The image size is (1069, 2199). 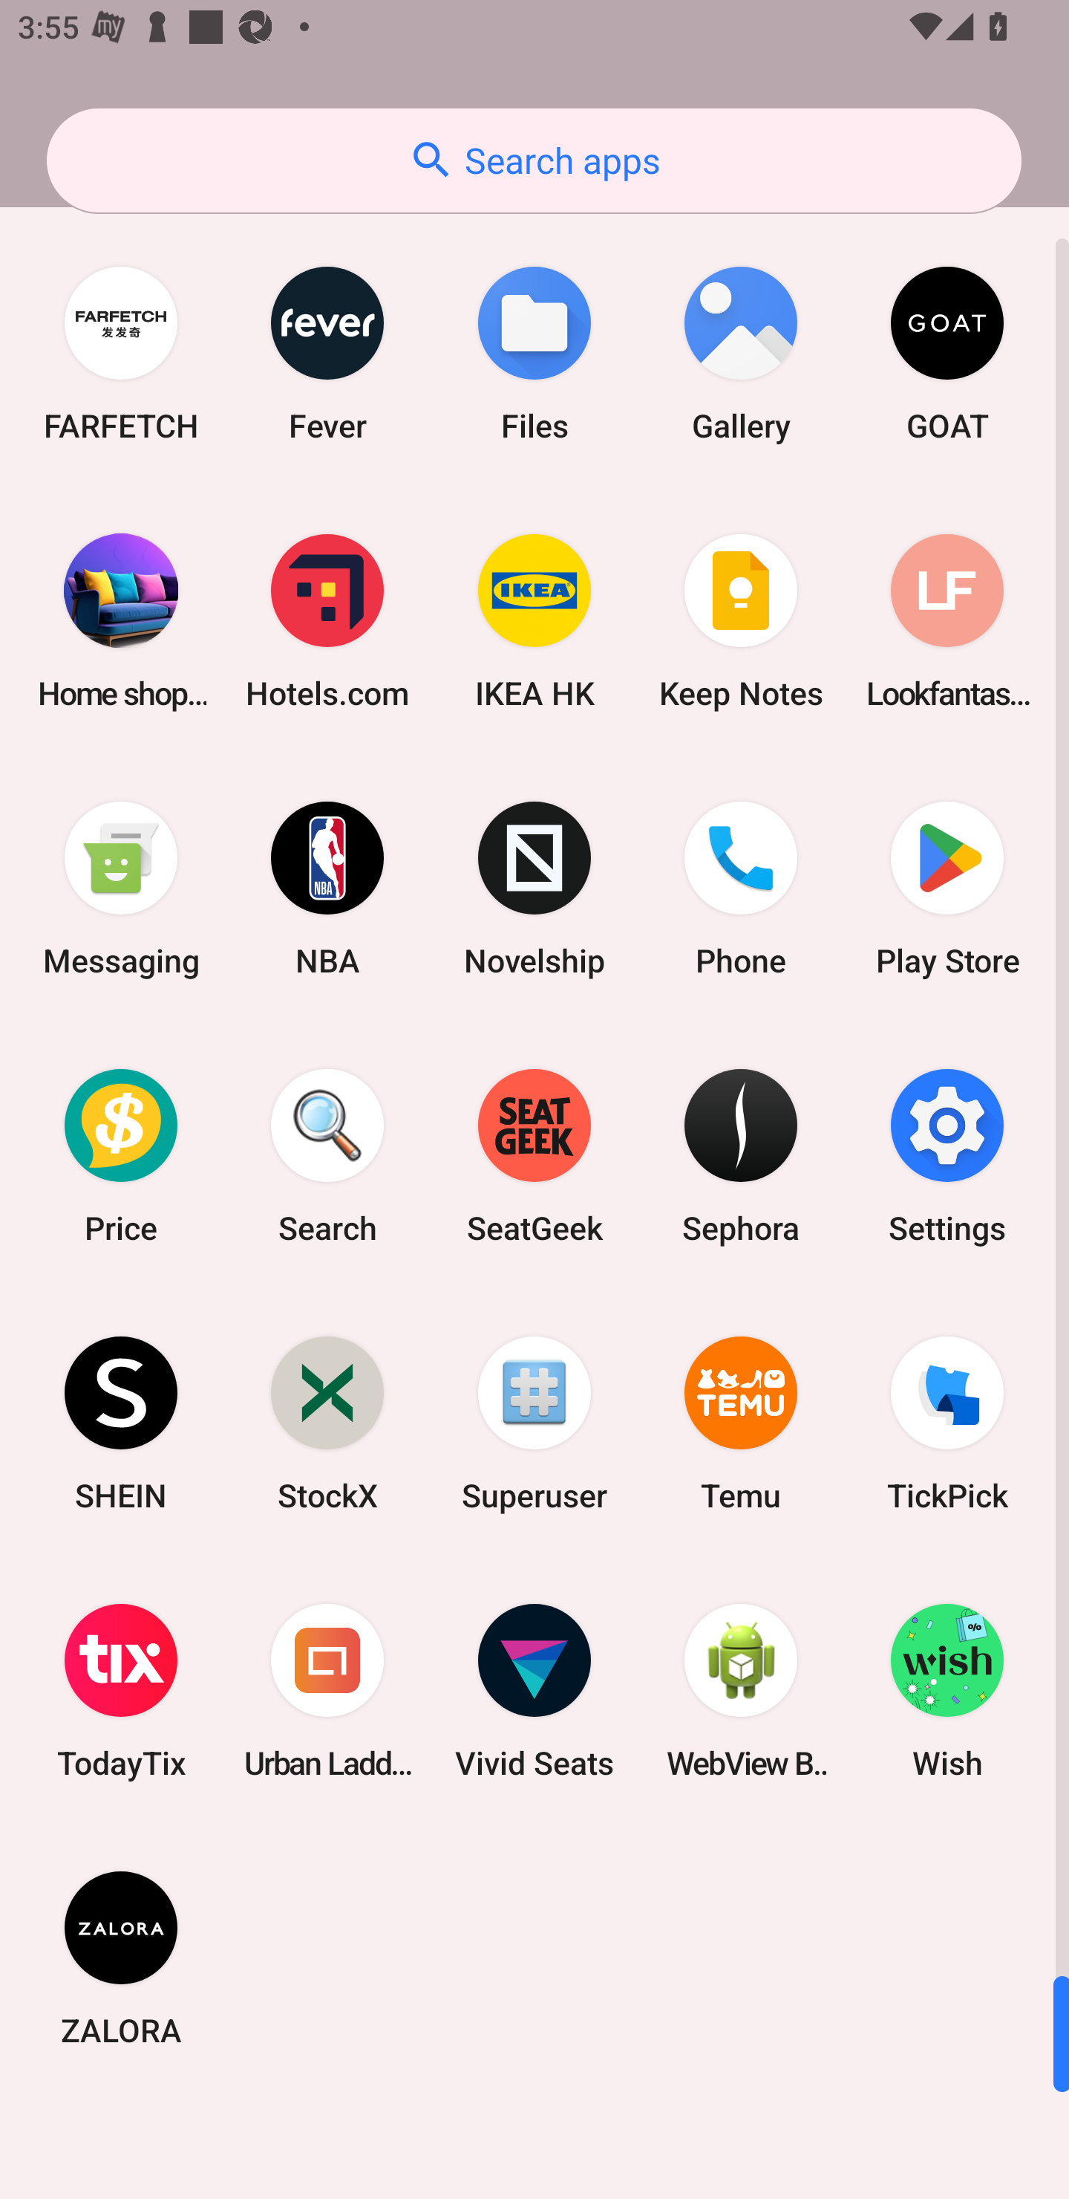 I want to click on Temu, so click(x=741, y=1422).